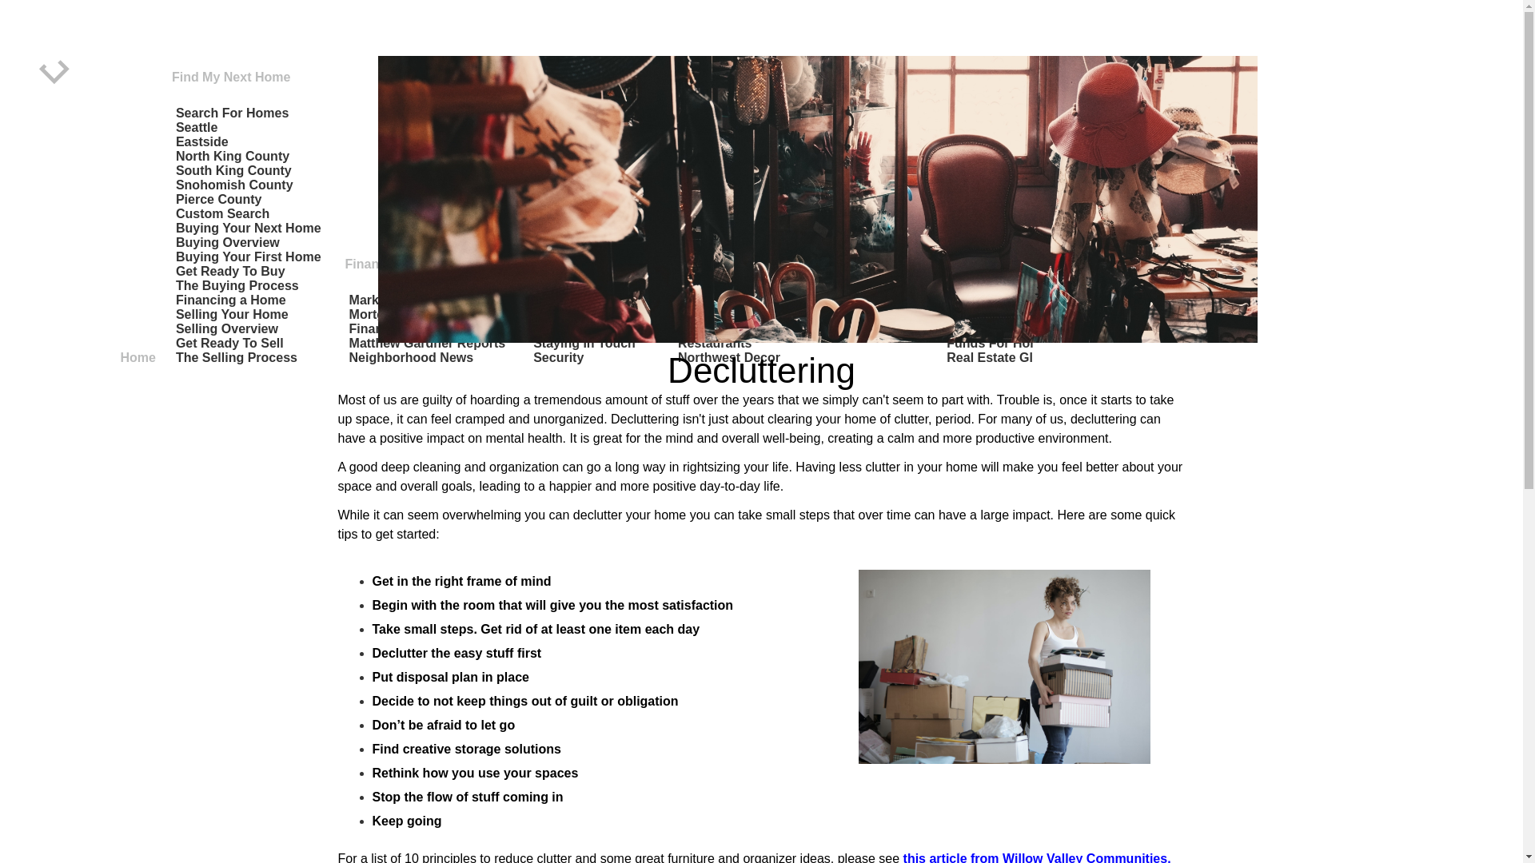  Describe the element at coordinates (800, 328) in the screenshot. I see `Interesting Things To Do in Washington` at that location.